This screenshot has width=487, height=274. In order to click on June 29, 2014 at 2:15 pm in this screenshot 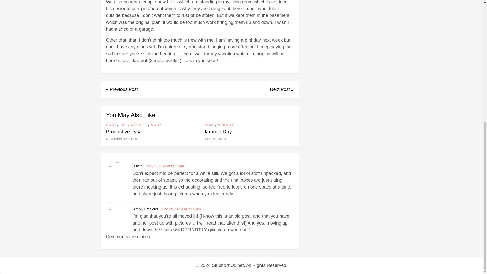, I will do `click(181, 209)`.